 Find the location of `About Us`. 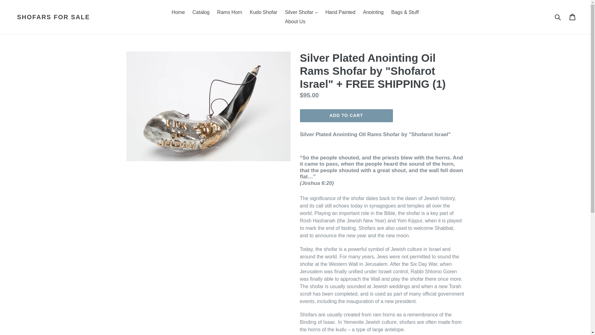

About Us is located at coordinates (295, 22).